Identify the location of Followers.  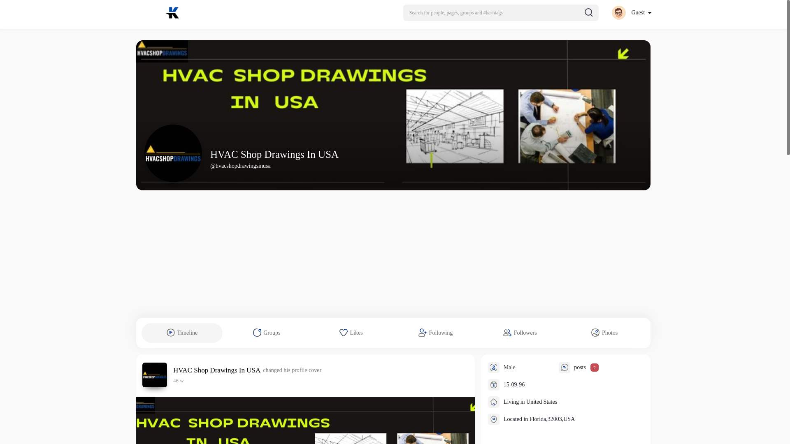
(520, 333).